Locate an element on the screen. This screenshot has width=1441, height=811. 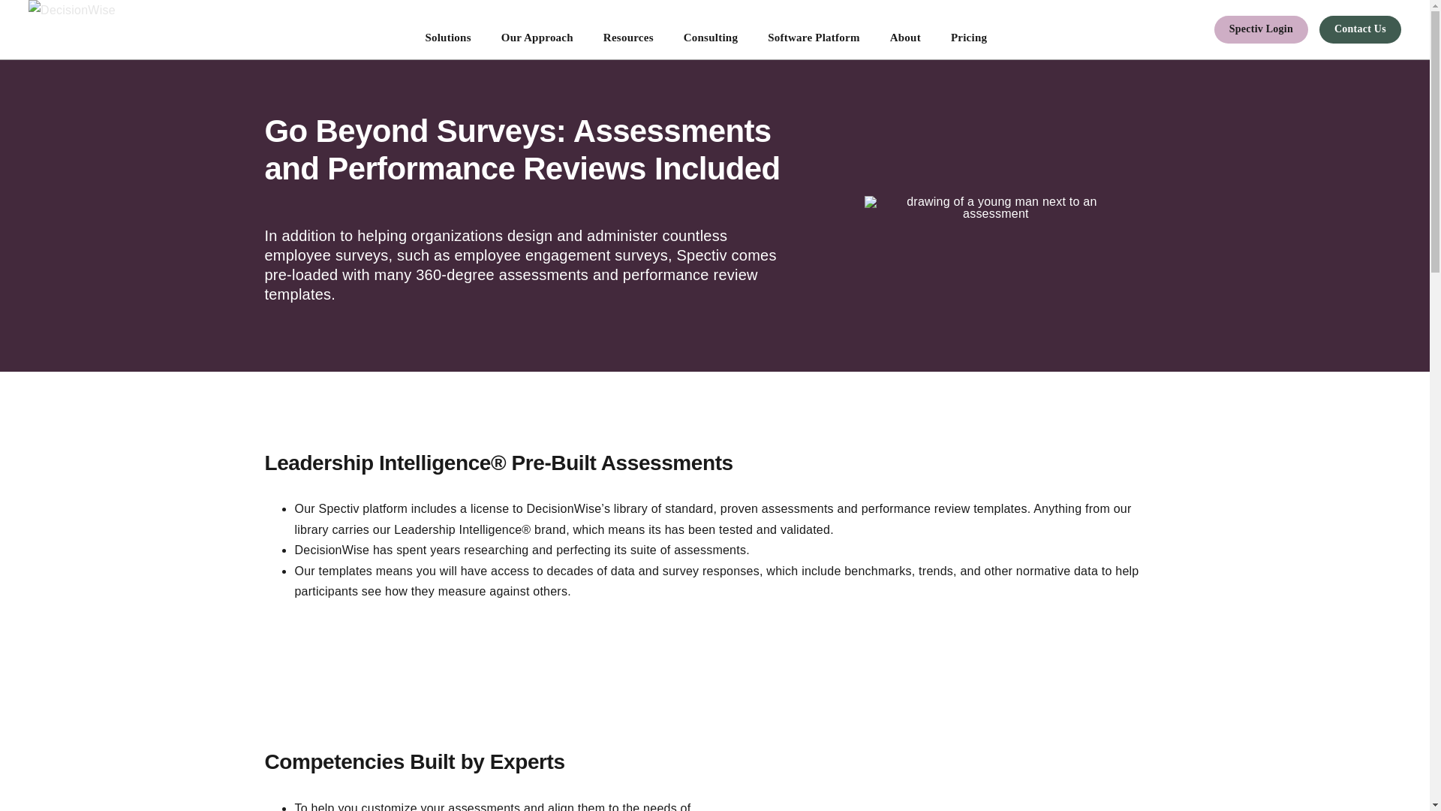
Resources is located at coordinates (627, 30).